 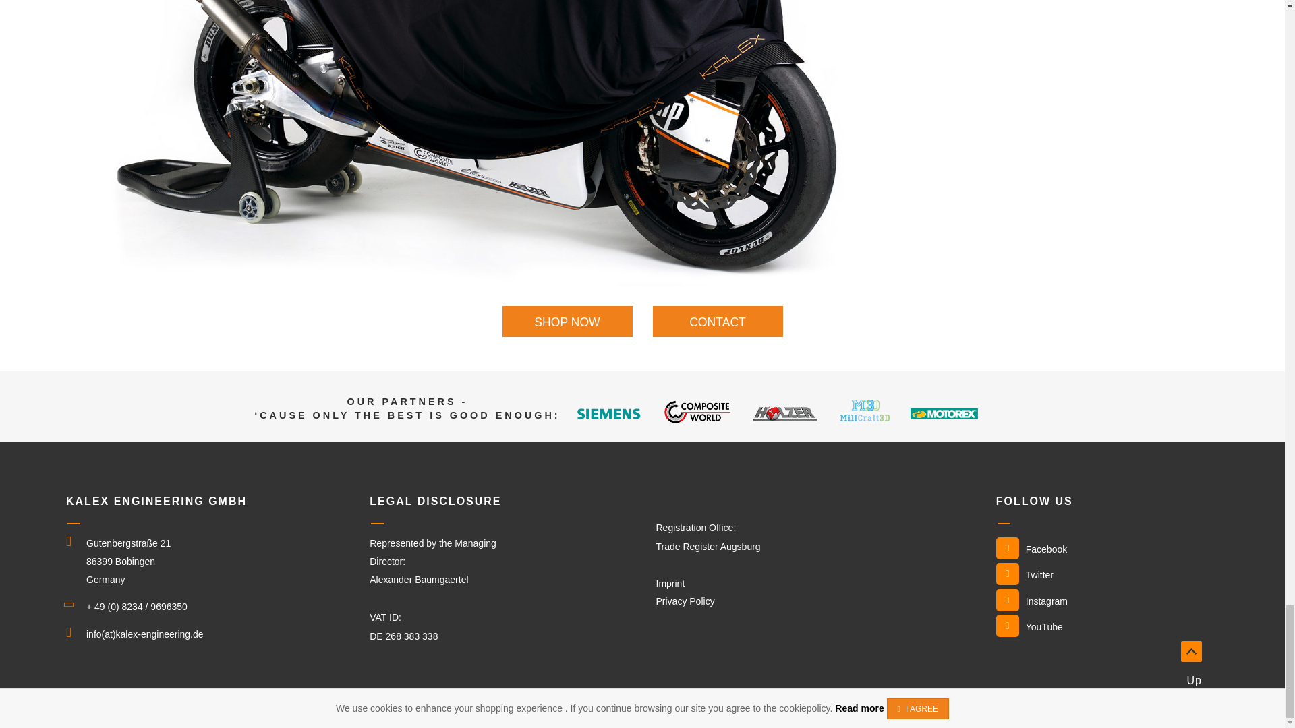 I want to click on Privacy Policy, so click(x=809, y=608).